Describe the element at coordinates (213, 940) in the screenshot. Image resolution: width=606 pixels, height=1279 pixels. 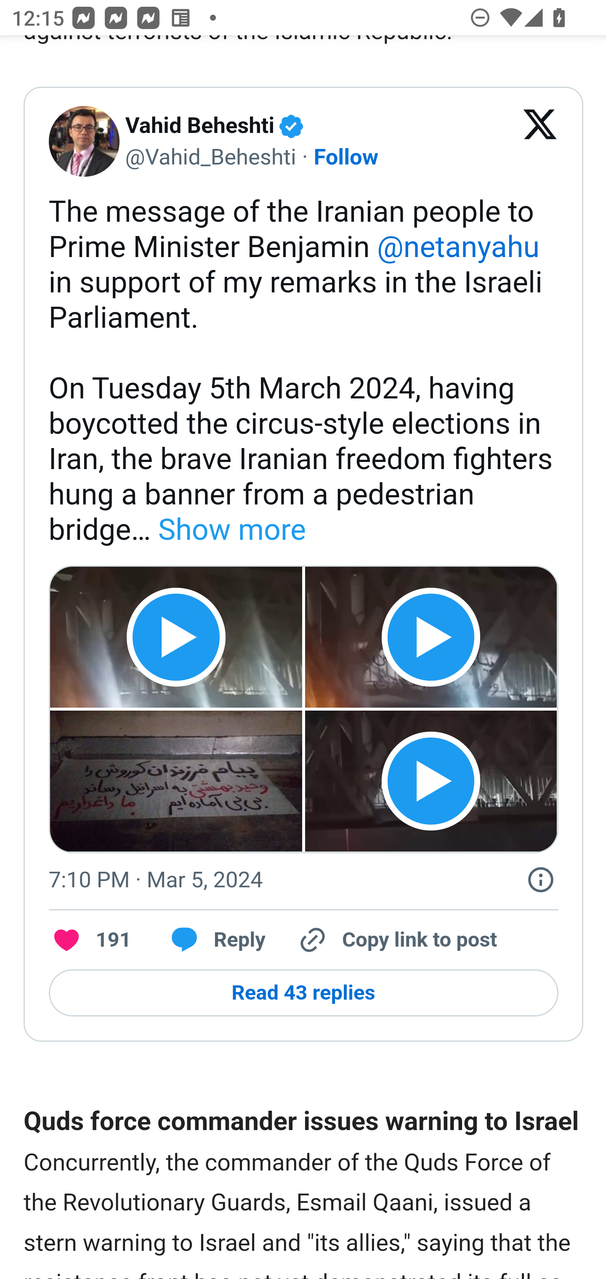
I see `Reply to this post on X Reply` at that location.